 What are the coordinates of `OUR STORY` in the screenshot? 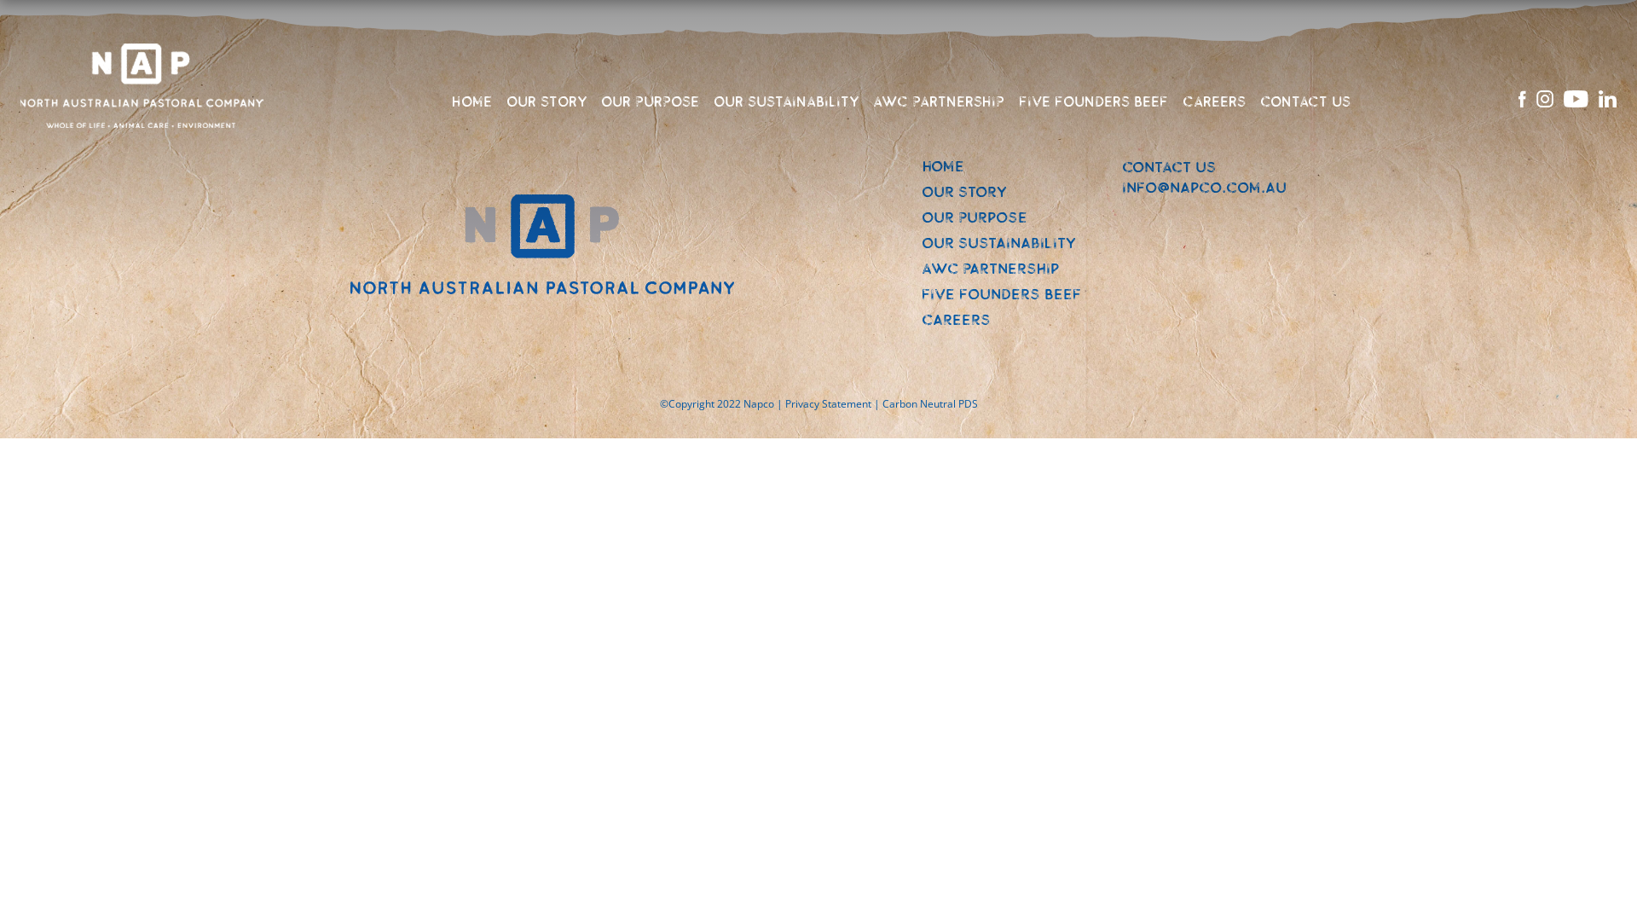 It's located at (547, 102).